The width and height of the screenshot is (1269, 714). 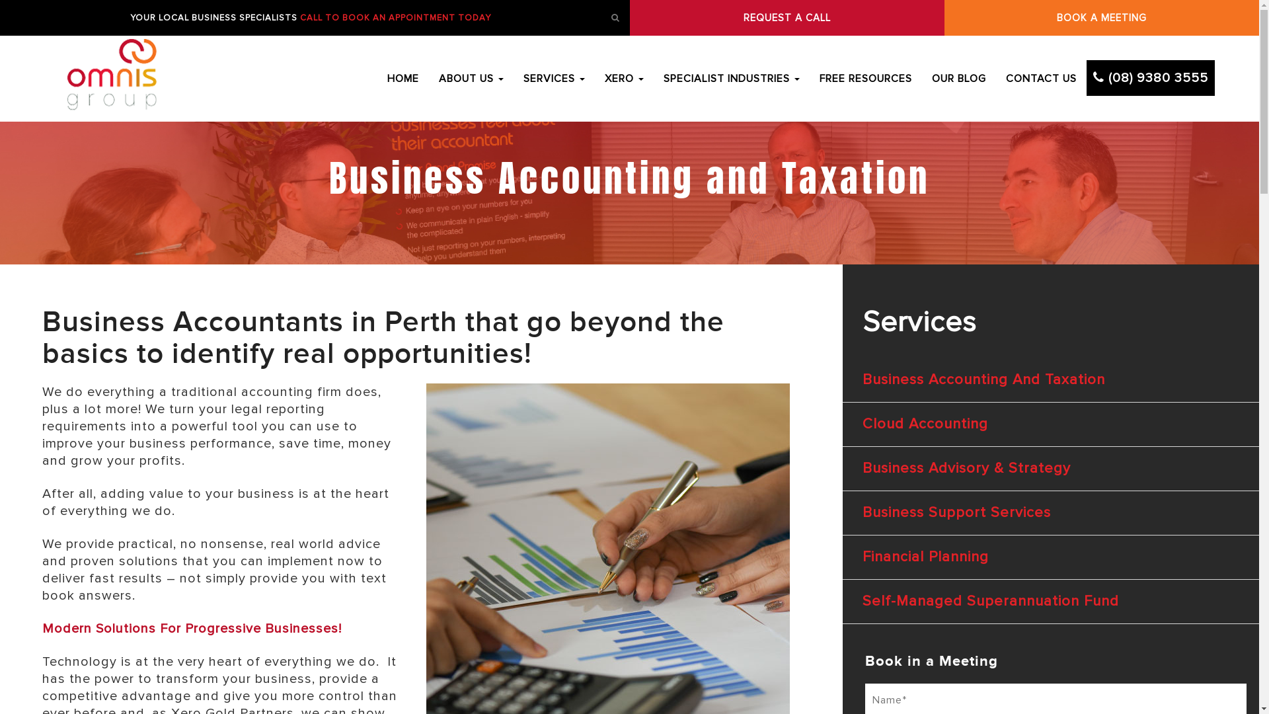 What do you see at coordinates (1102, 18) in the screenshot?
I see `BOOK A MEETING` at bounding box center [1102, 18].